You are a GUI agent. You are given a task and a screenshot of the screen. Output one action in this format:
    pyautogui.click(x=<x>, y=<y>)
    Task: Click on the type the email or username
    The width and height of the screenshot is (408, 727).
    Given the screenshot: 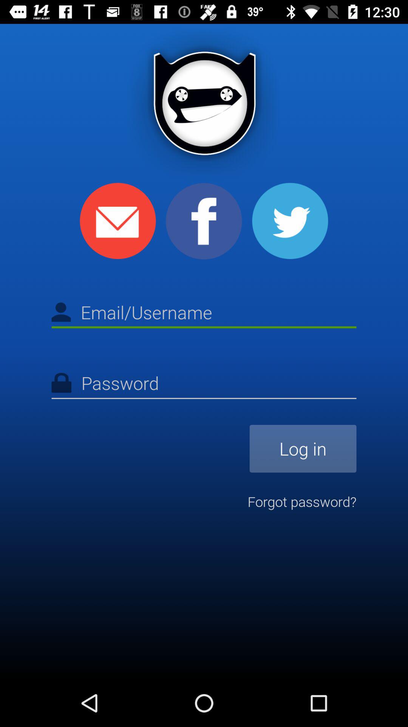 What is the action you would take?
    pyautogui.click(x=204, y=314)
    